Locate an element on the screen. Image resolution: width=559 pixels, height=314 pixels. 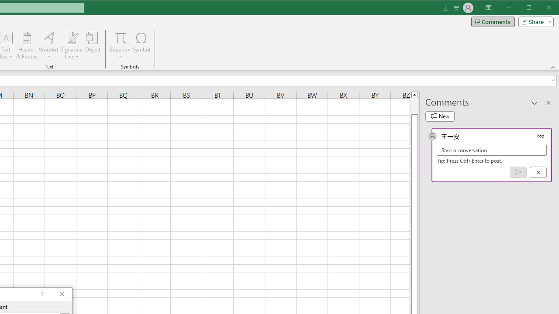
Signature Line is located at coordinates (72, 45).